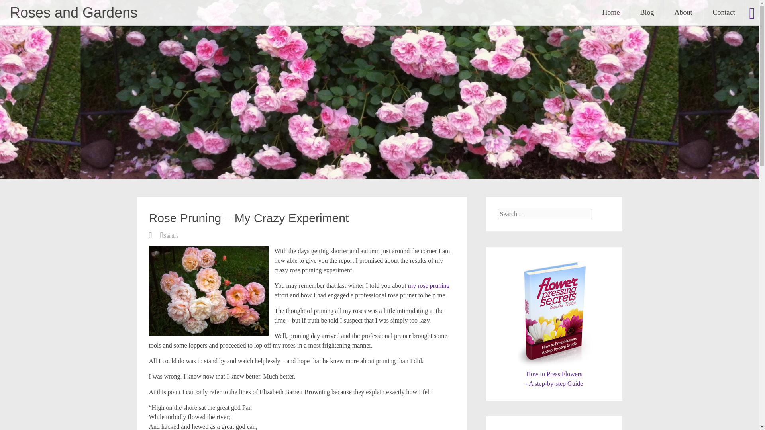 Image resolution: width=765 pixels, height=430 pixels. What do you see at coordinates (611, 12) in the screenshot?
I see `Home` at bounding box center [611, 12].